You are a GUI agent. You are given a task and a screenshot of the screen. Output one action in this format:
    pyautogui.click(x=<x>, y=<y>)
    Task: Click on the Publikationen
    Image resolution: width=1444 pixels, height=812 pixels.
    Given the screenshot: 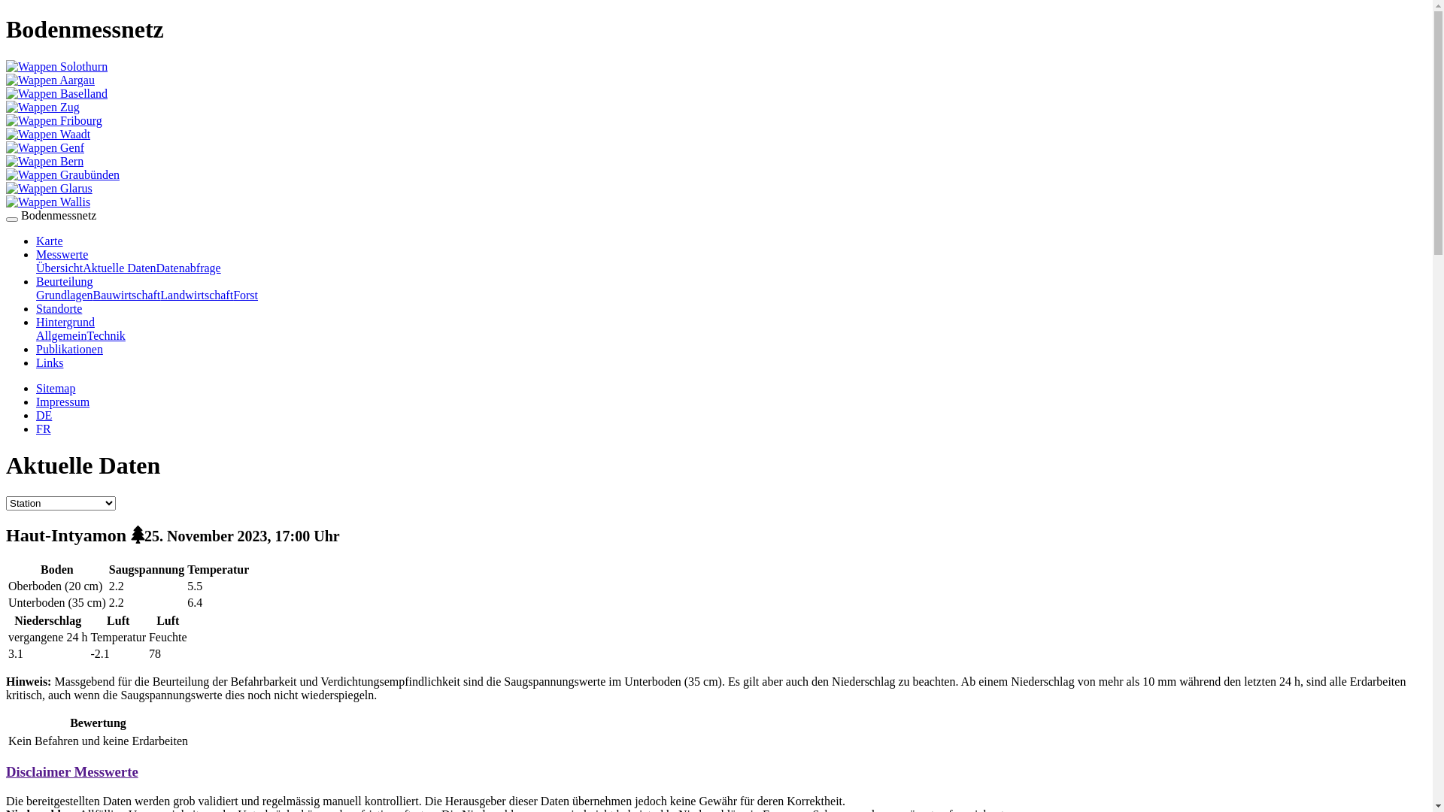 What is the action you would take?
    pyautogui.click(x=69, y=349)
    